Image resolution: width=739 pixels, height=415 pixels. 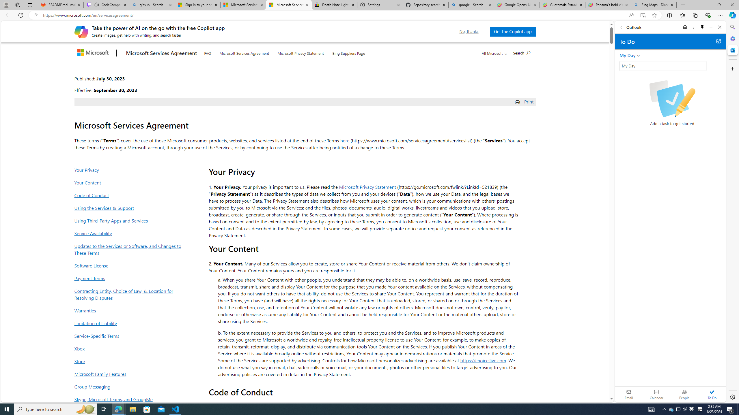 What do you see at coordinates (129, 208) in the screenshot?
I see `Using the Services & Support` at bounding box center [129, 208].